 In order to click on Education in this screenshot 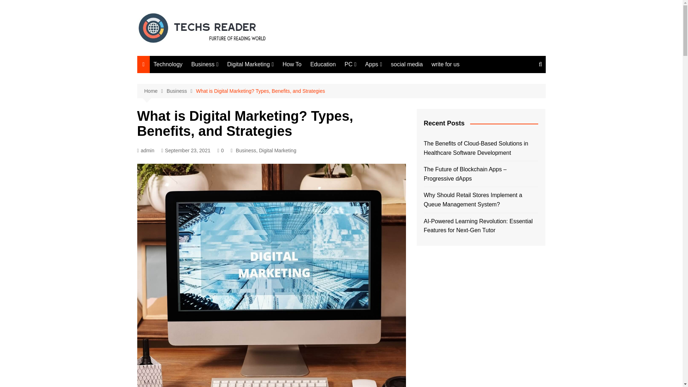, I will do `click(323, 64)`.